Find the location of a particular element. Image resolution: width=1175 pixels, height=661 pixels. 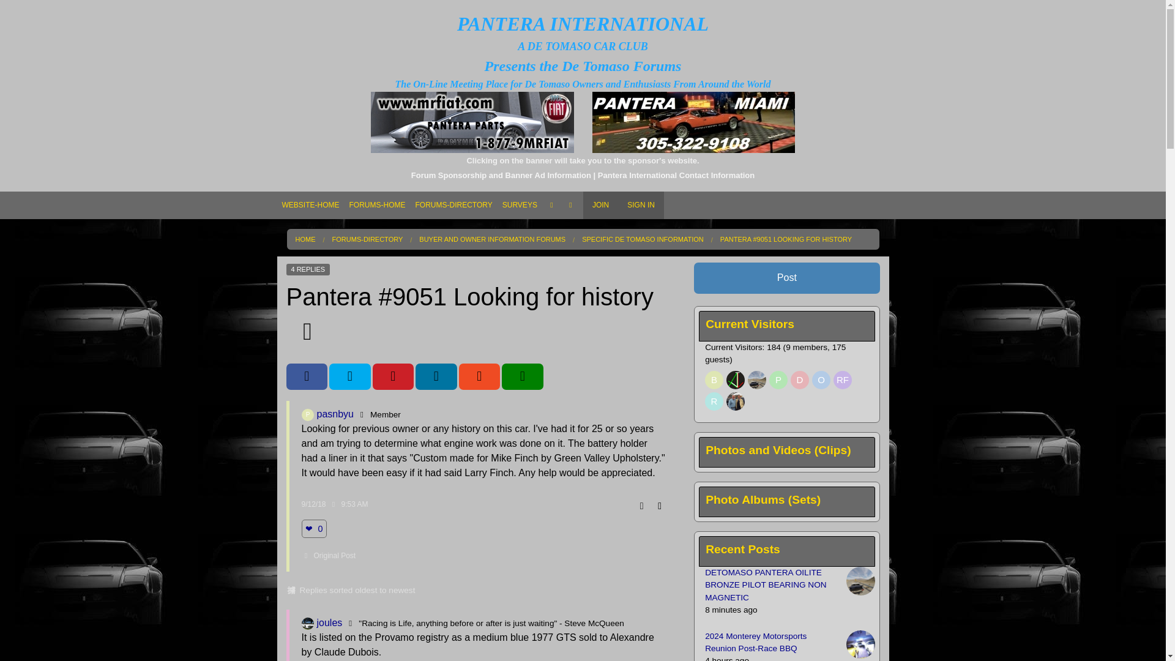

PHOTOGRAPH AND VIDEO FORUMS is located at coordinates (453, 316).